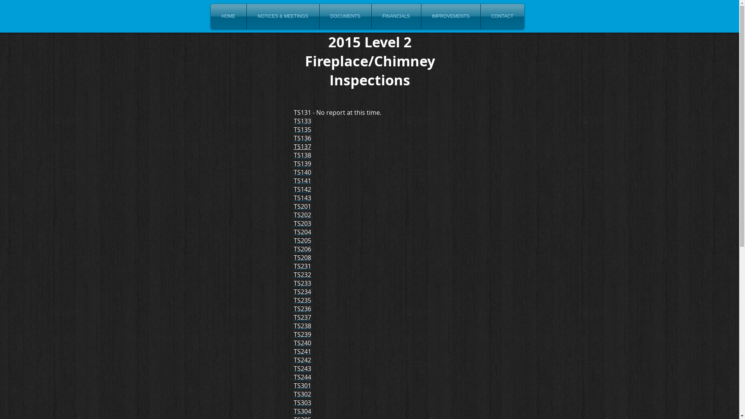  I want to click on TS141, so click(302, 181).